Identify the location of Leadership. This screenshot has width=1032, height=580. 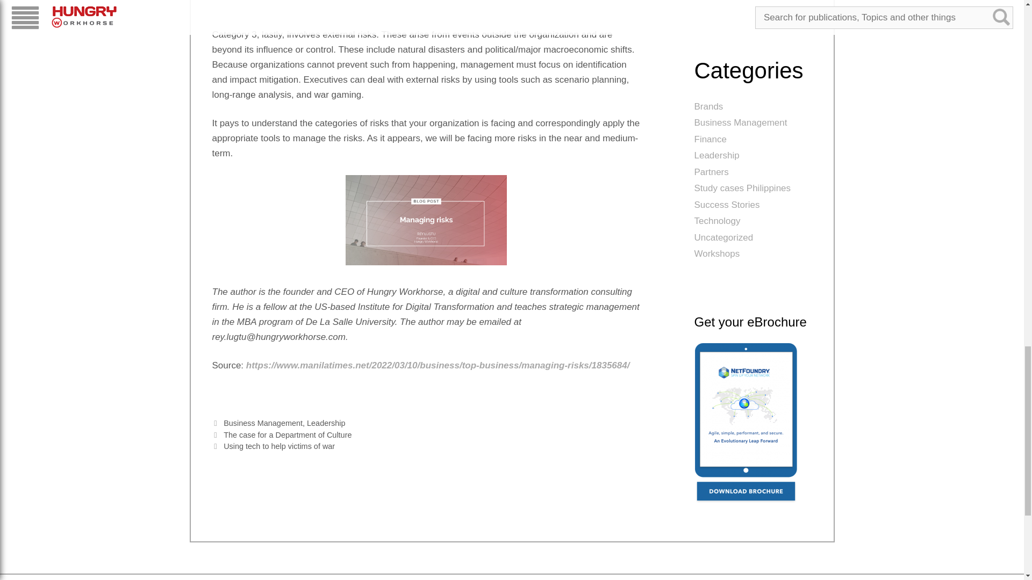
(326, 423).